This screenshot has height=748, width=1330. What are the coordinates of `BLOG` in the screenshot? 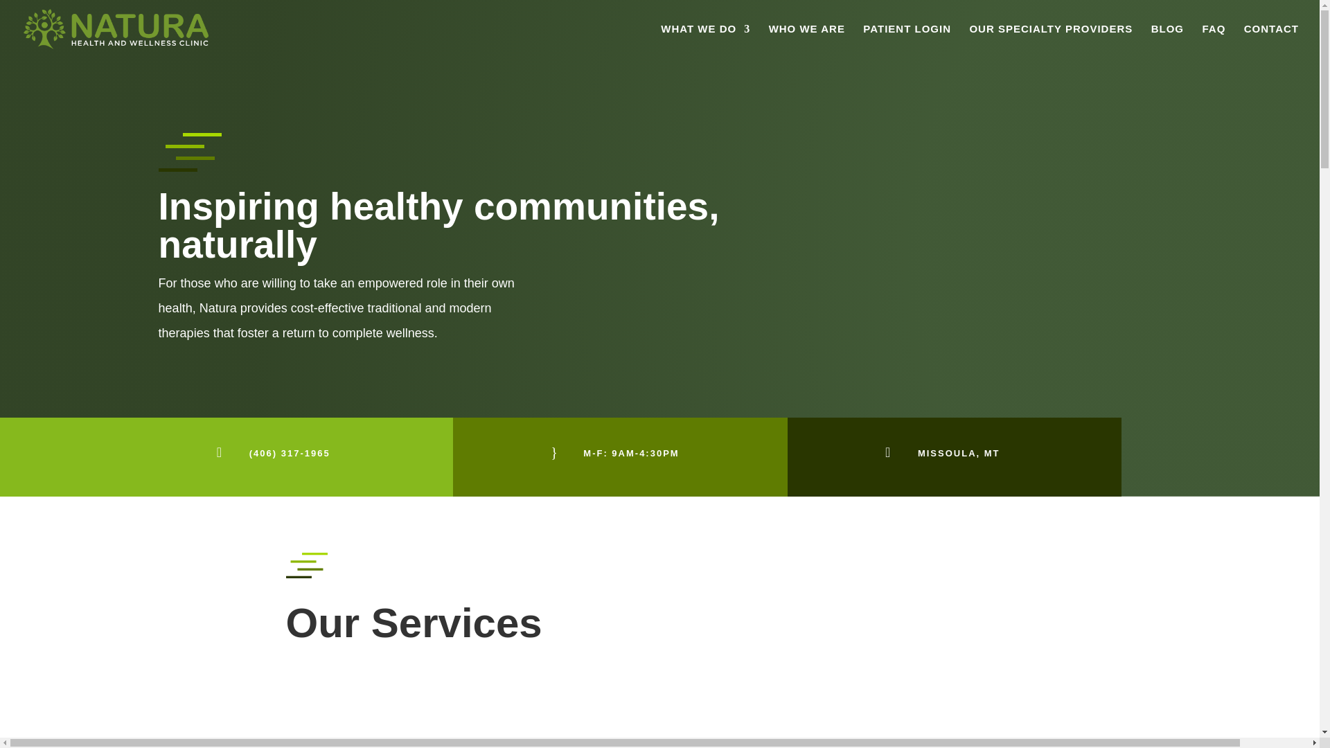 It's located at (1167, 41).